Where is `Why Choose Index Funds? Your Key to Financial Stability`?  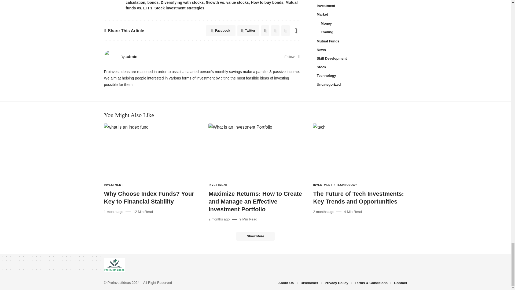 Why Choose Index Funds? Your Key to Financial Stability is located at coordinates (151, 151).